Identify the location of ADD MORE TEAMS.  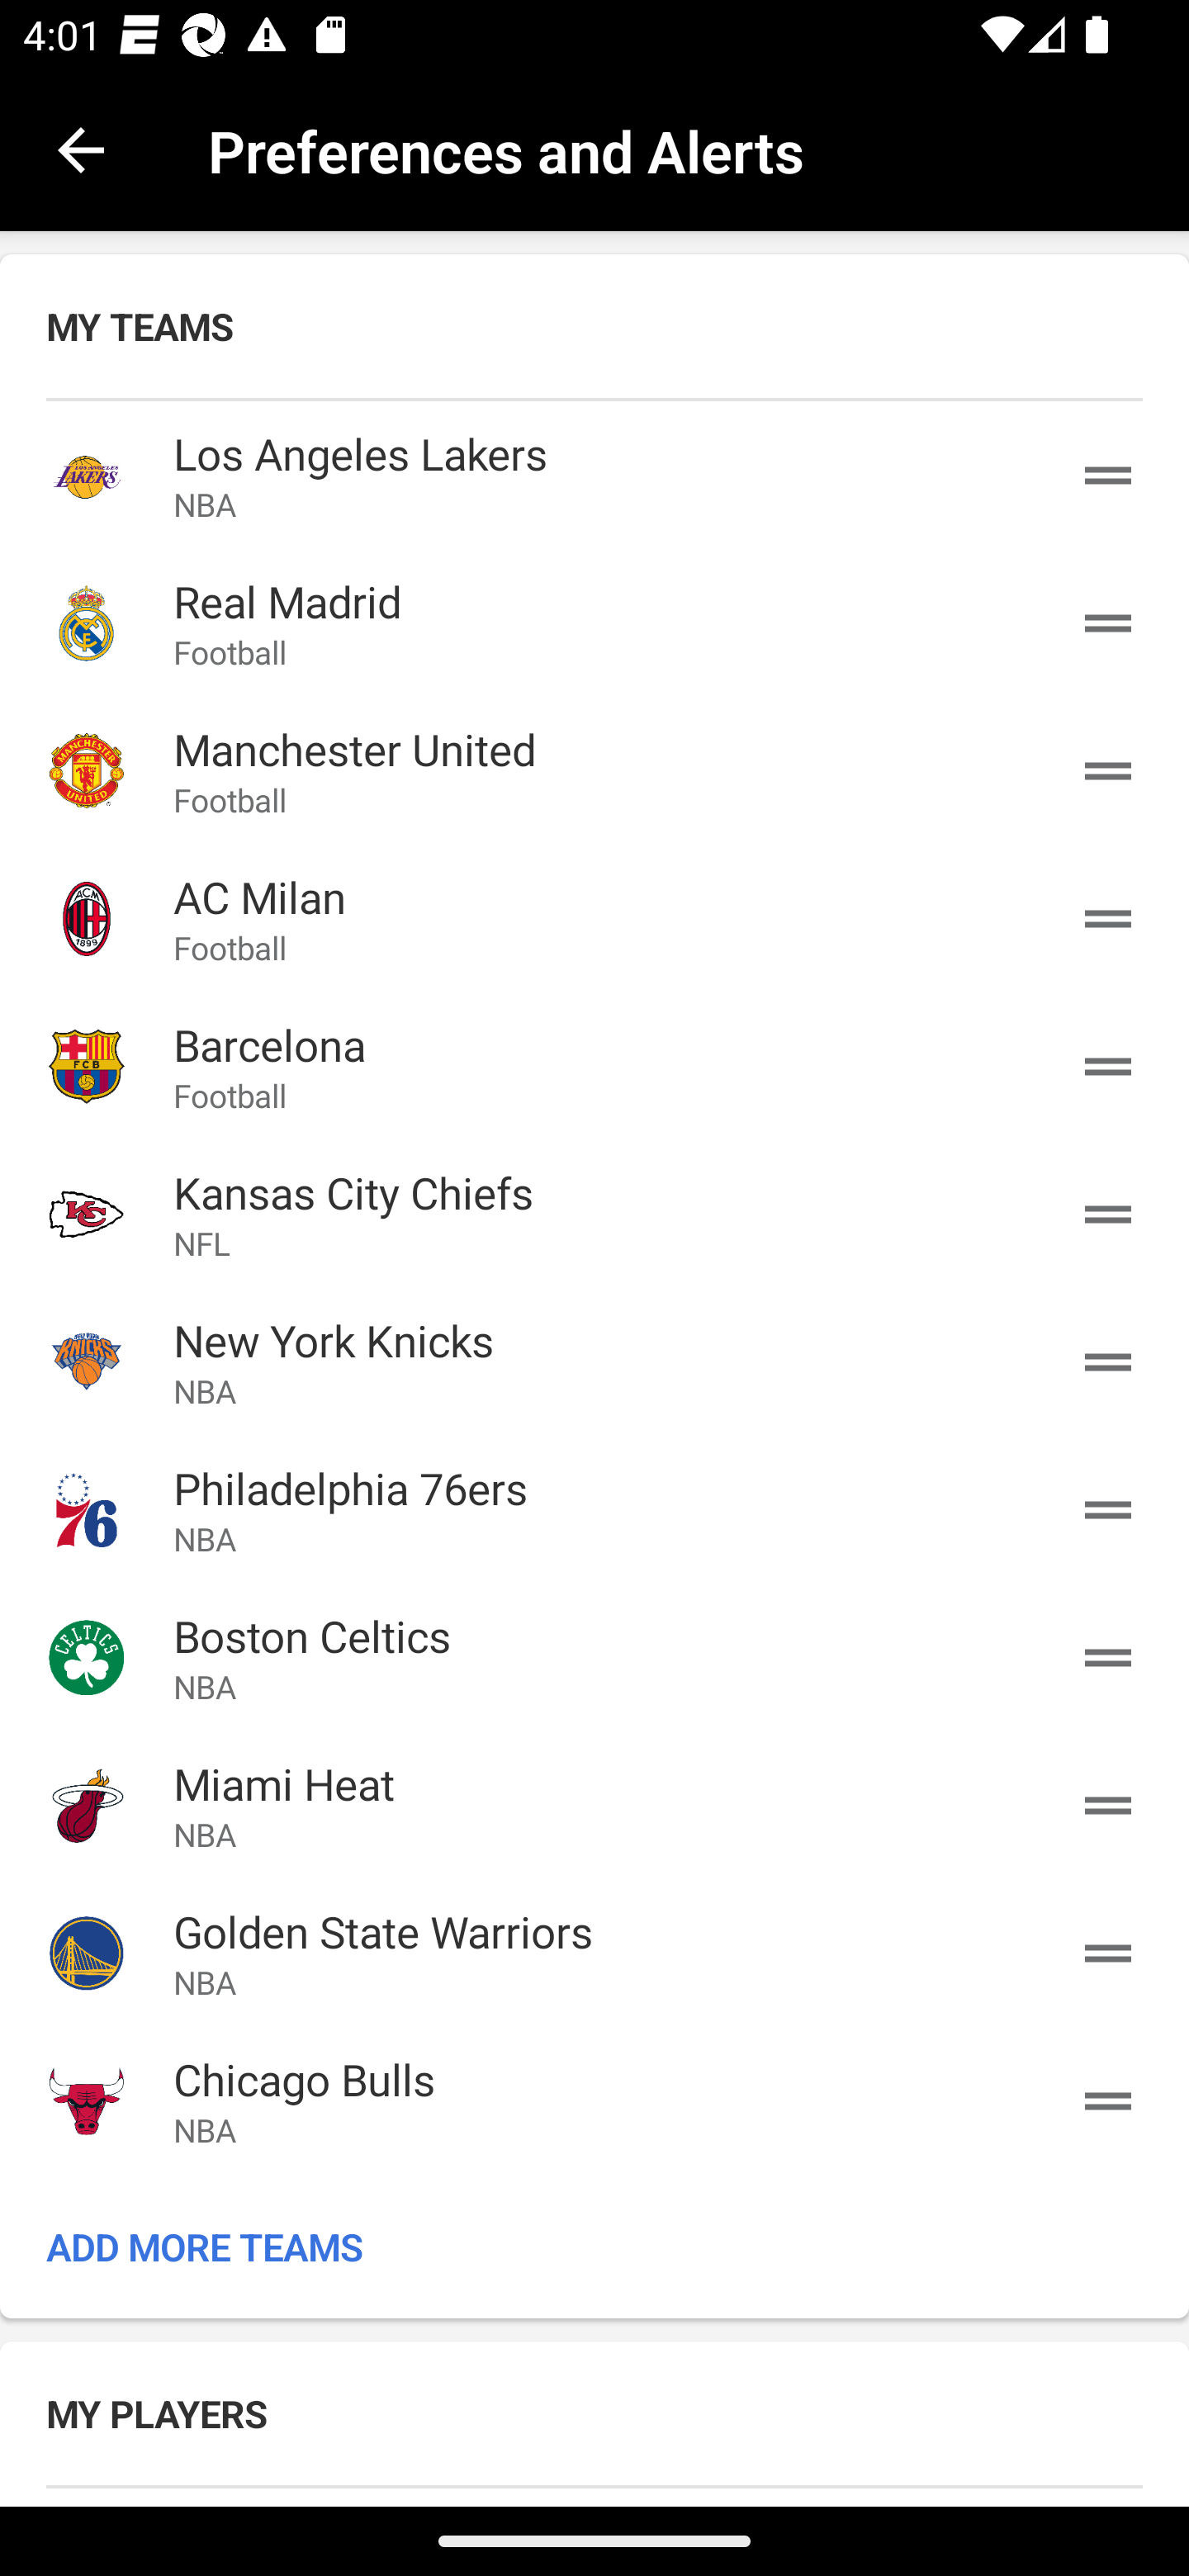
(594, 2246).